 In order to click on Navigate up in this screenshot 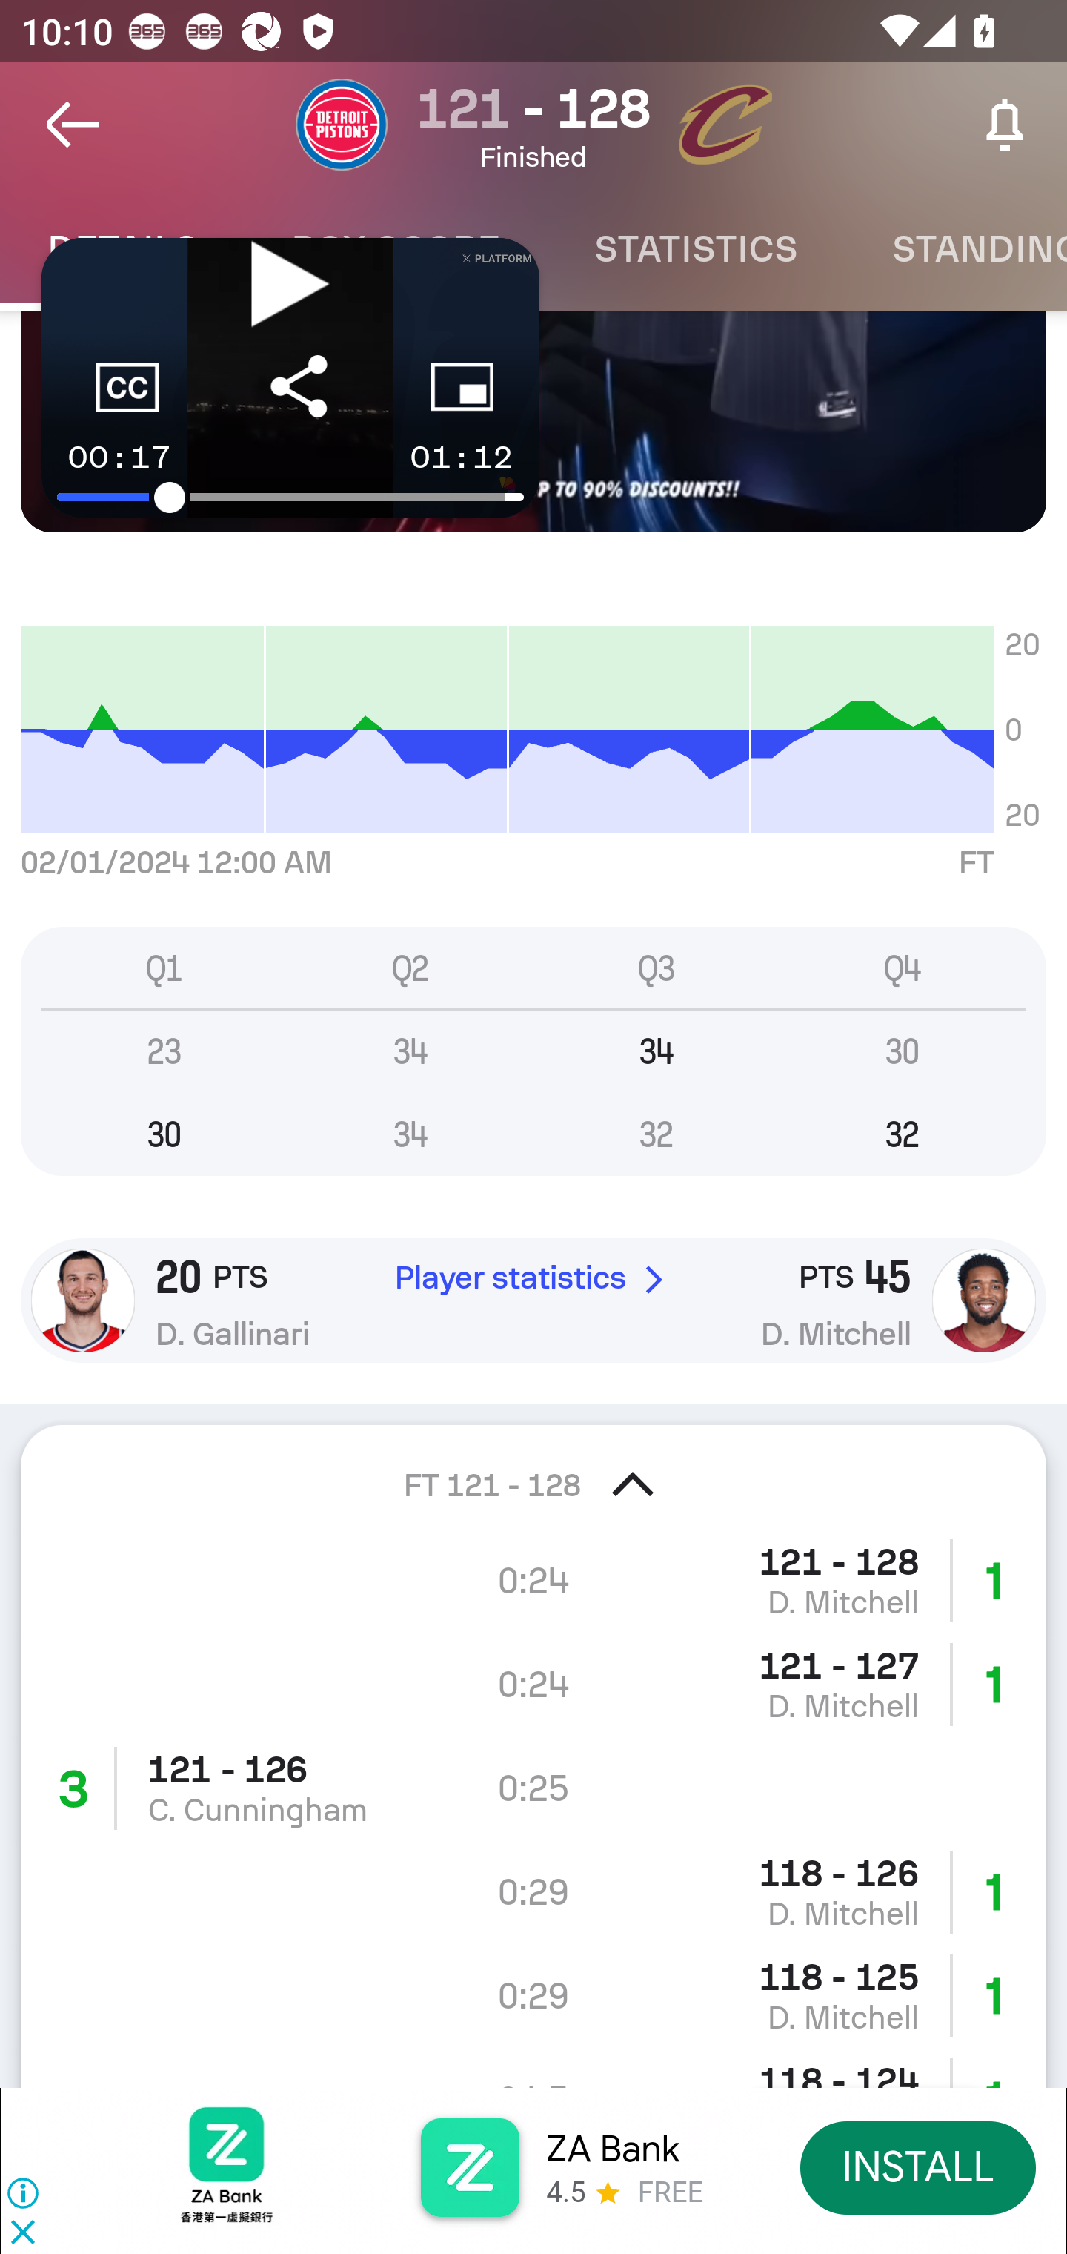, I will do `click(73, 125)`.